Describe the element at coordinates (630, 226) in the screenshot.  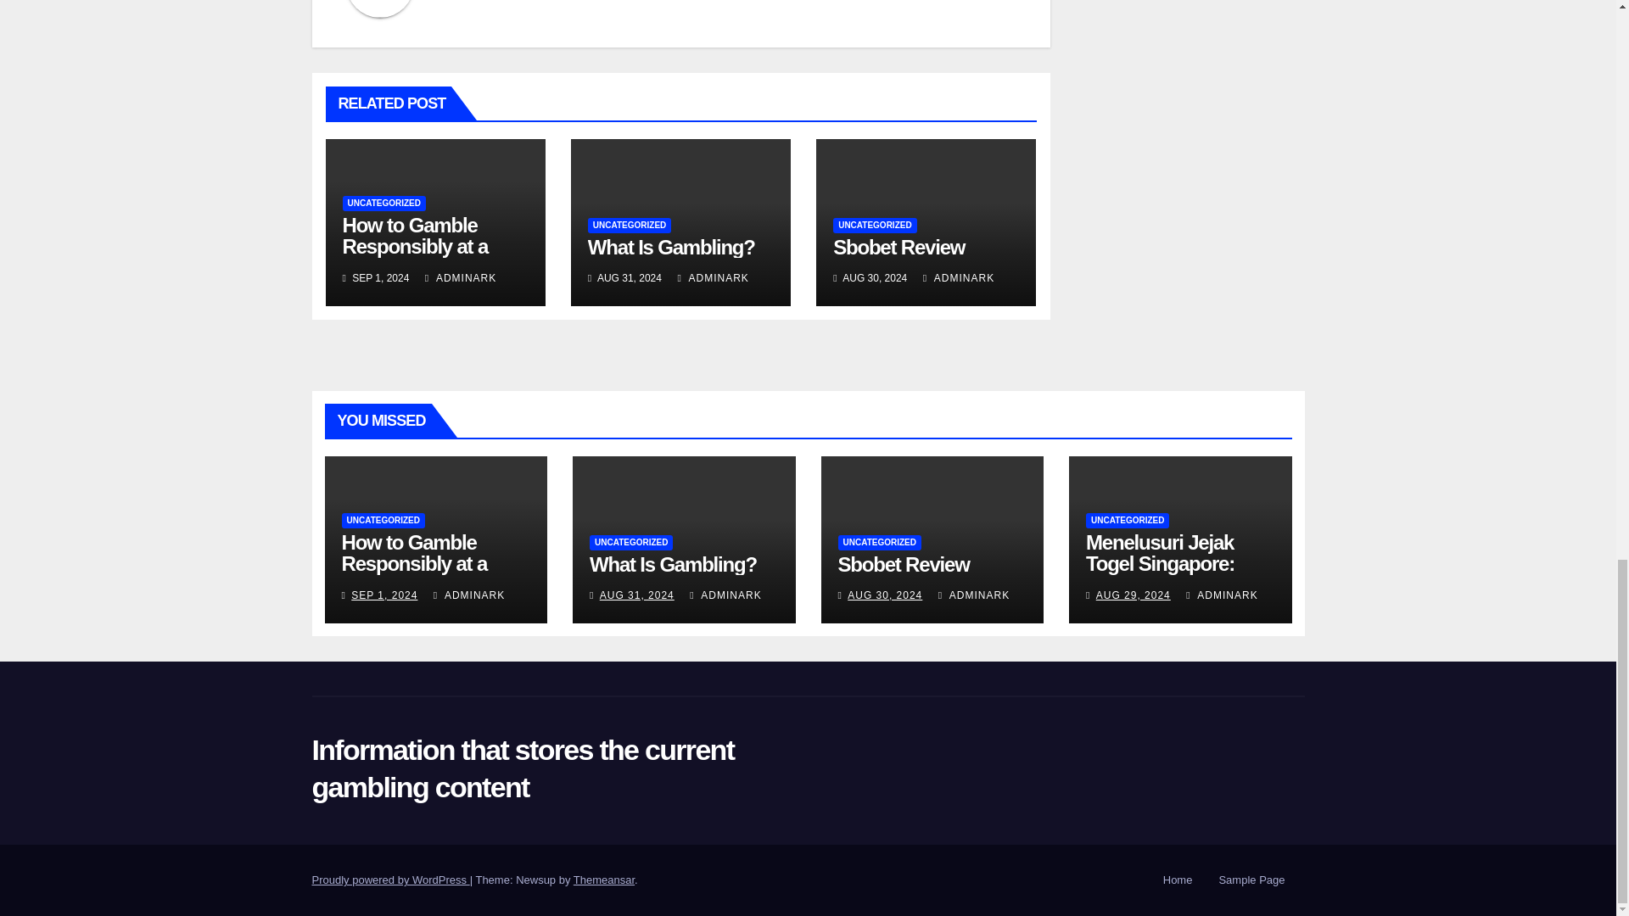
I see `UNCATEGORIZED` at that location.